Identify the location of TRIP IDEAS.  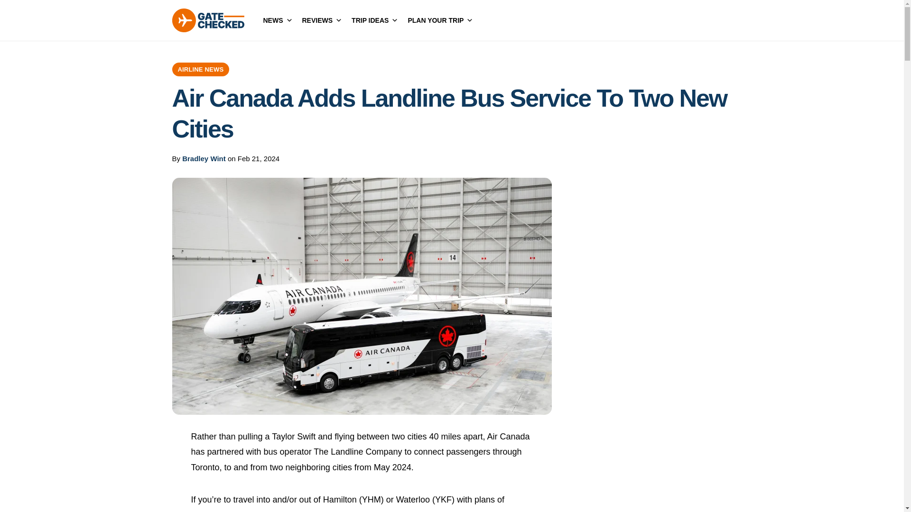
(375, 20).